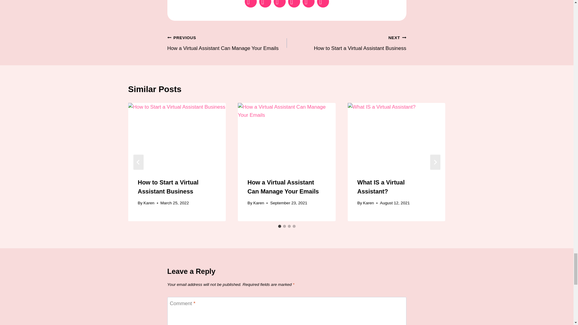  What do you see at coordinates (227, 43) in the screenshot?
I see `Pinterest` at bounding box center [227, 43].